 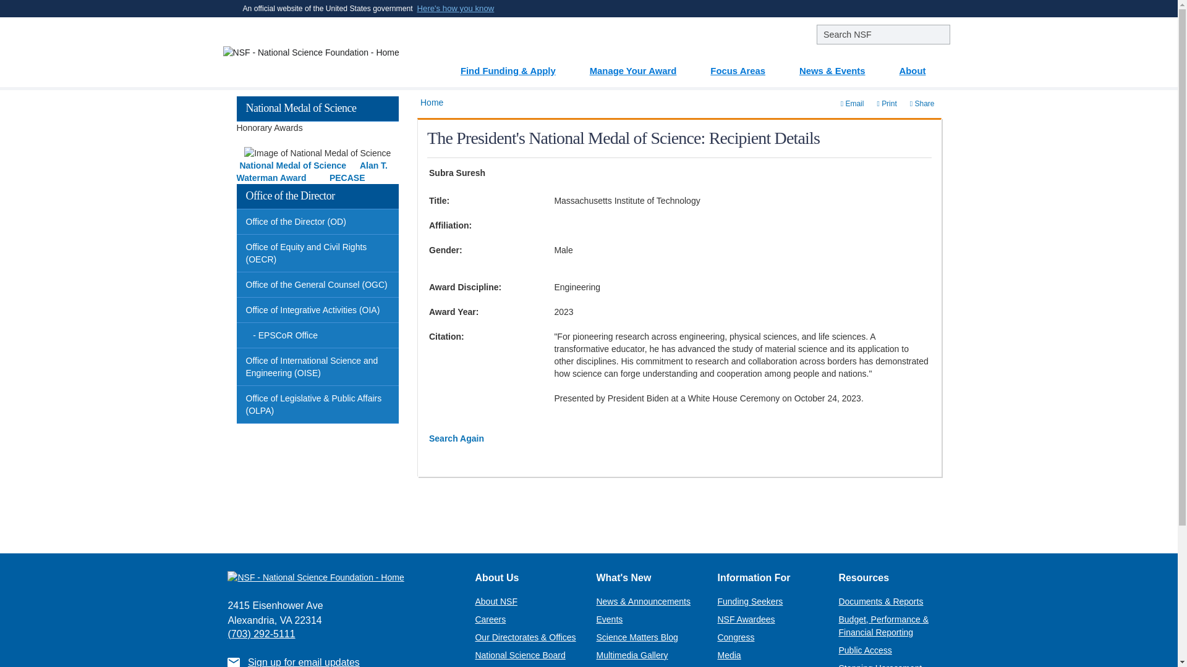 What do you see at coordinates (347, 177) in the screenshot?
I see `PECASE` at bounding box center [347, 177].